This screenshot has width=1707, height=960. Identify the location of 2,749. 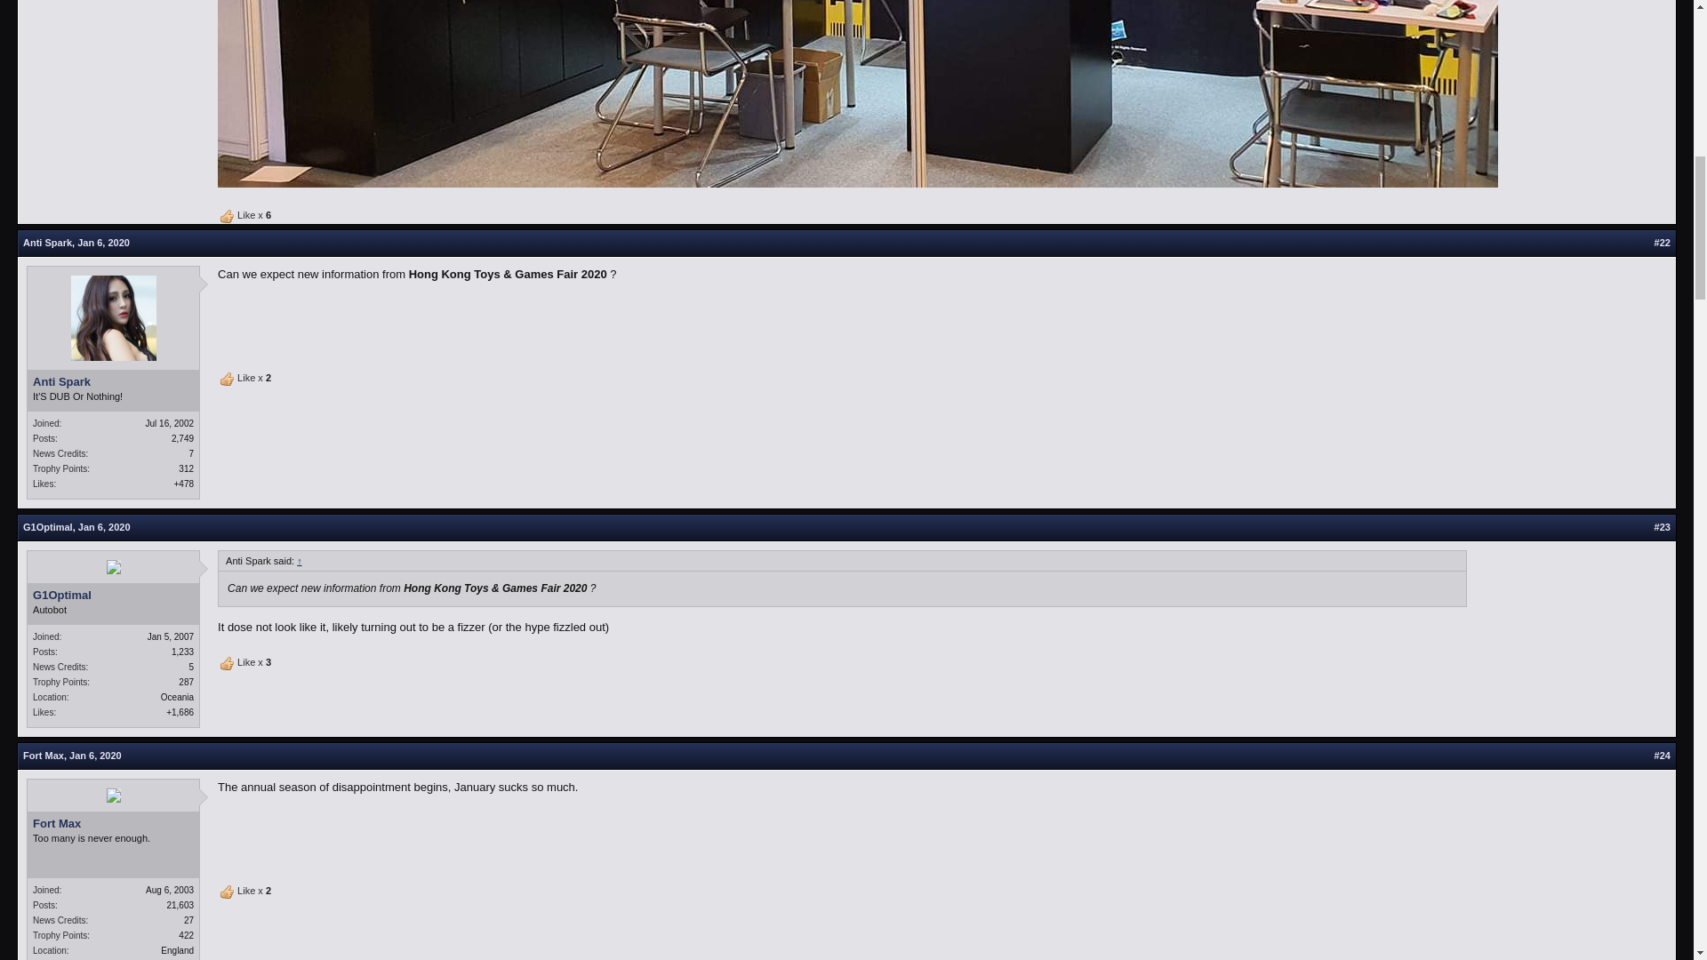
(183, 438).